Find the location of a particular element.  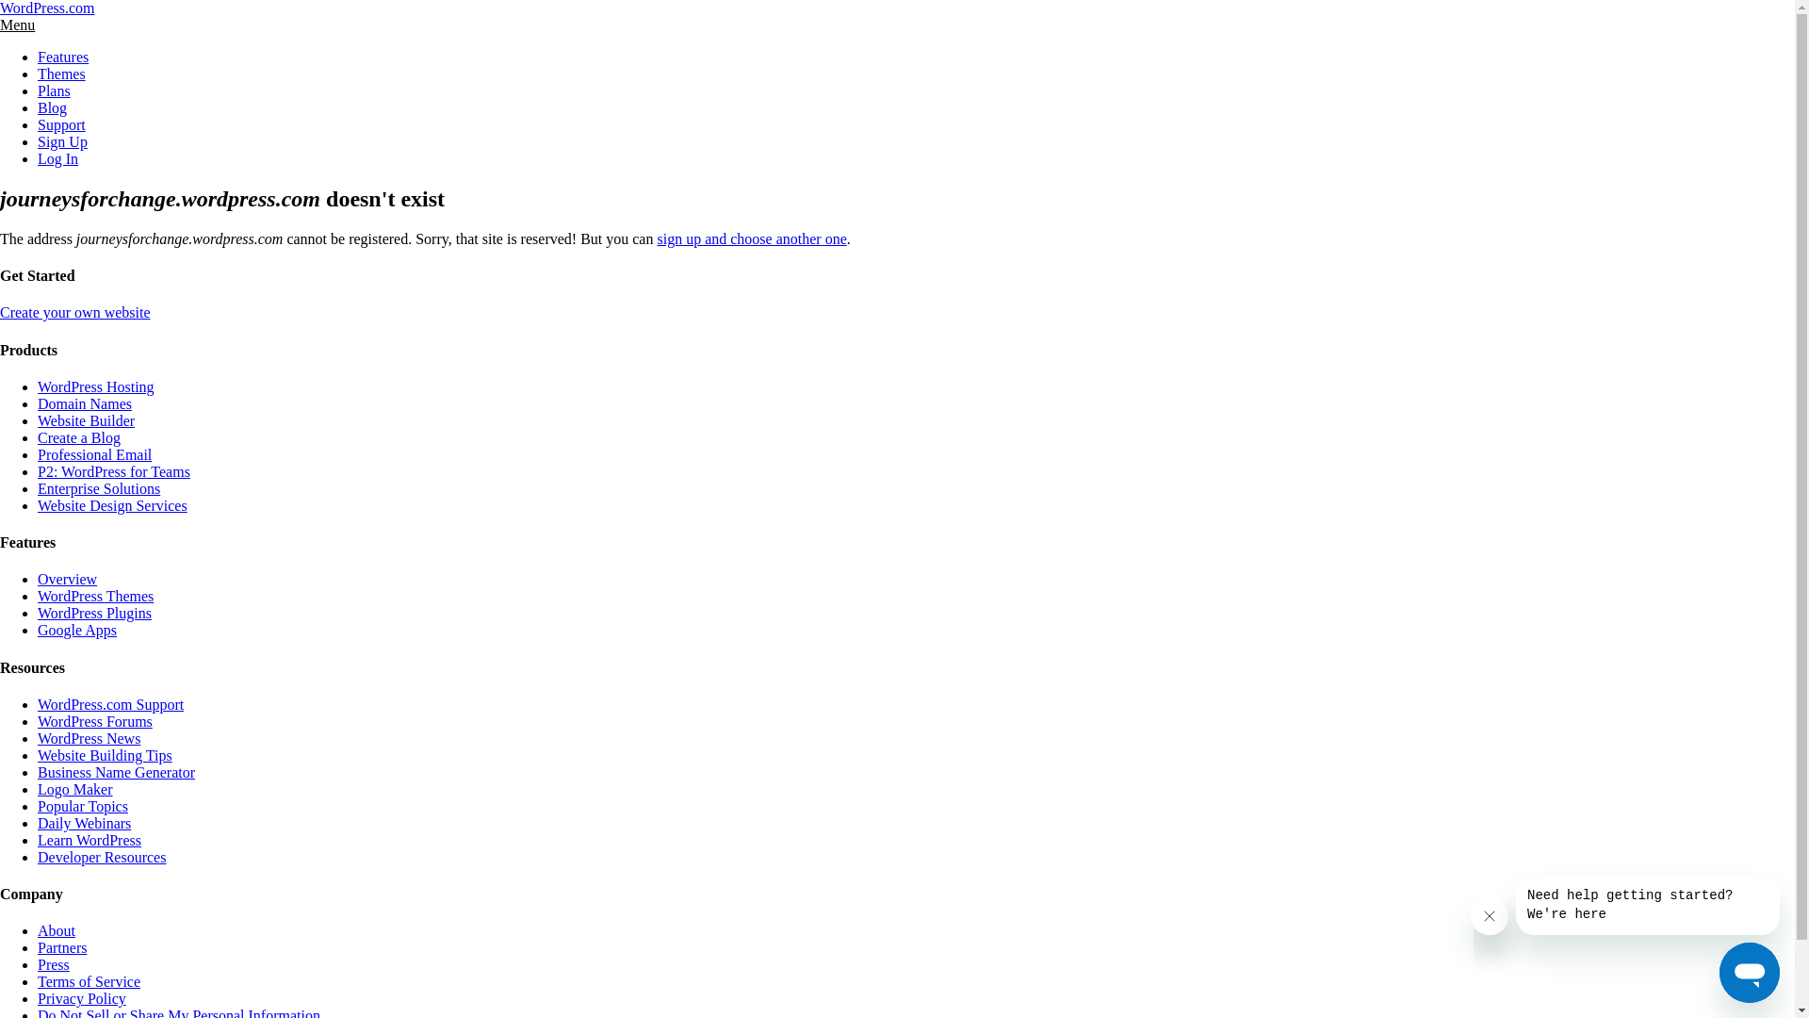

Support is located at coordinates (62, 124).